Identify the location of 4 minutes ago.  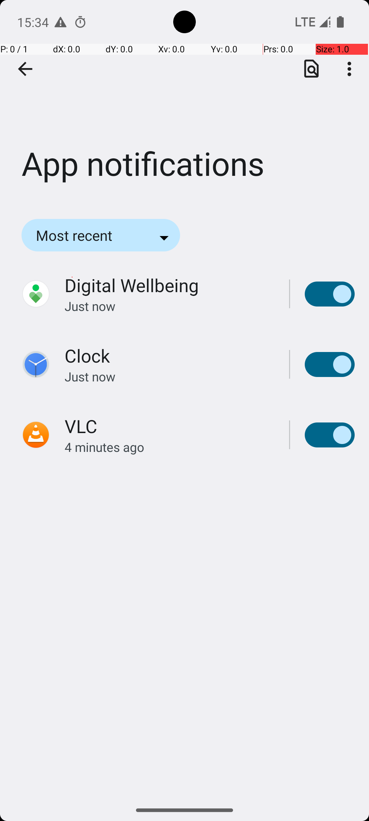
(169, 447).